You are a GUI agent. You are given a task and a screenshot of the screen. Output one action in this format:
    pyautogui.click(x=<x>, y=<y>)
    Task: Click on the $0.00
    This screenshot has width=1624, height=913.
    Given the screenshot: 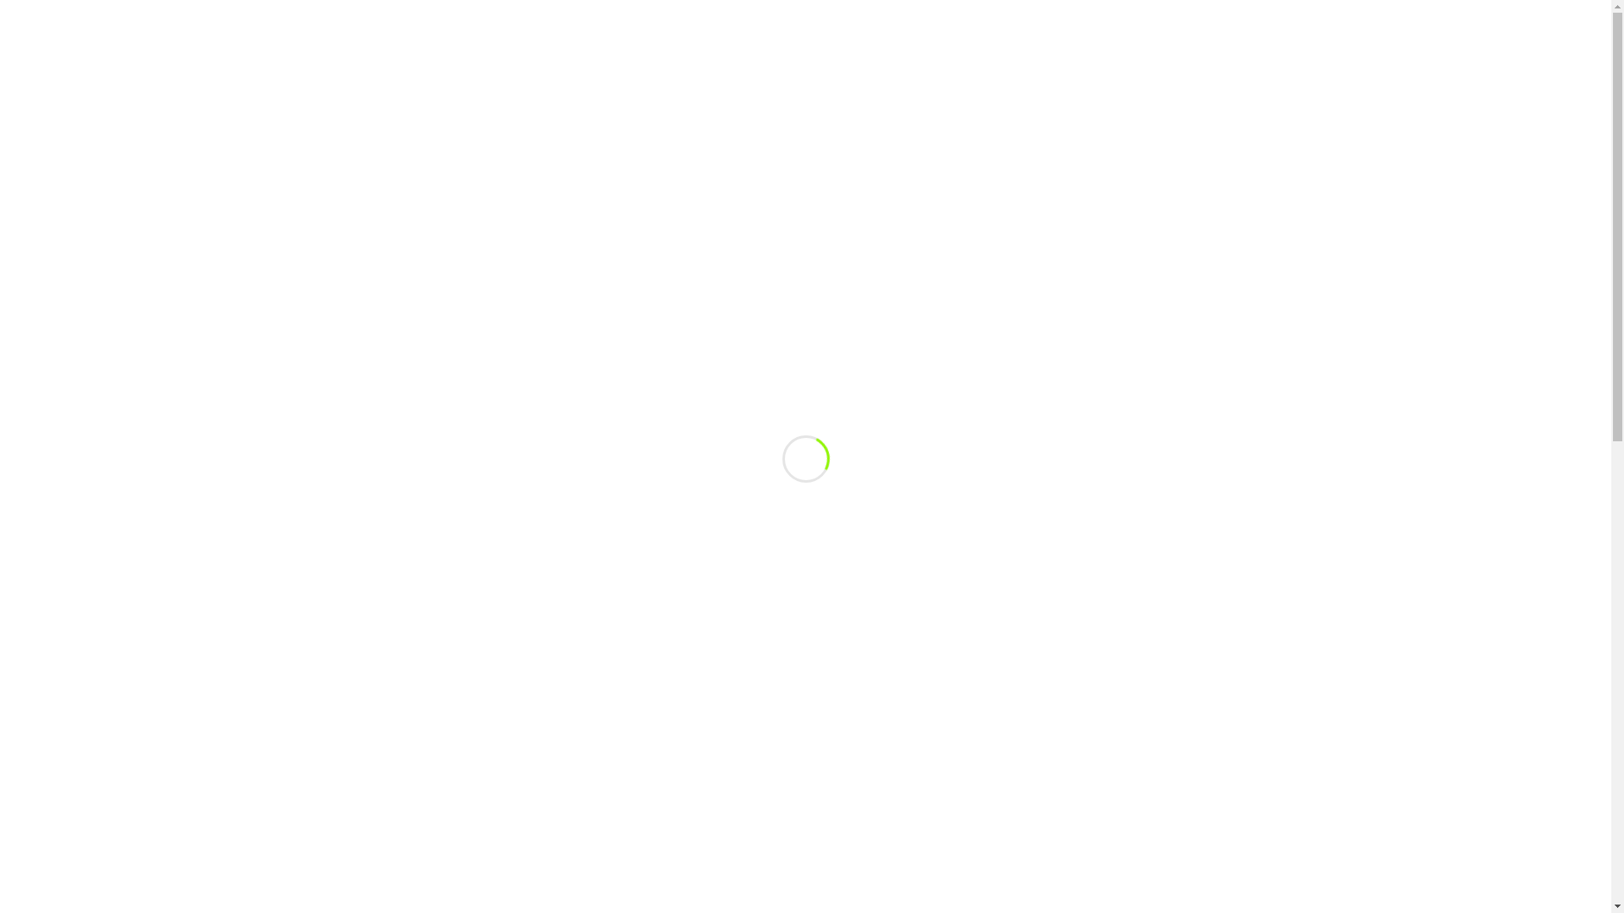 What is the action you would take?
    pyautogui.click(x=1206, y=17)
    